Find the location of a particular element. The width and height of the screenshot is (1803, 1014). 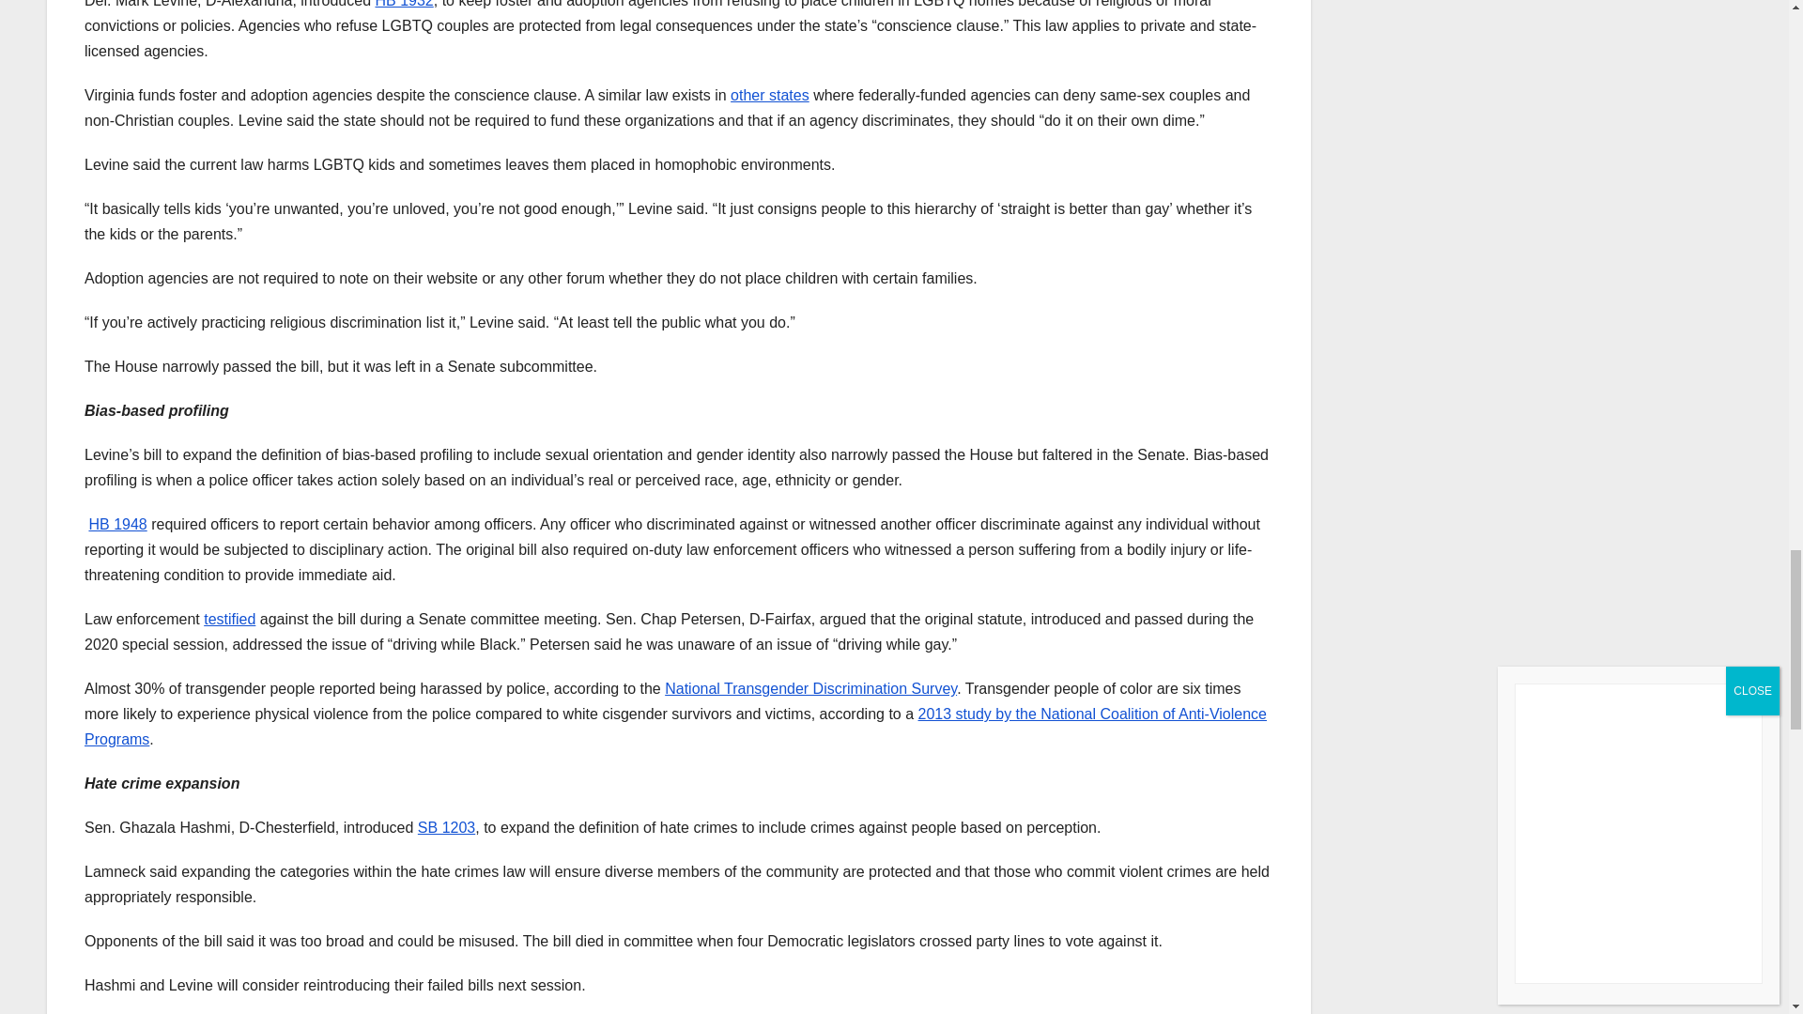

HB 1932 is located at coordinates (404, 4).